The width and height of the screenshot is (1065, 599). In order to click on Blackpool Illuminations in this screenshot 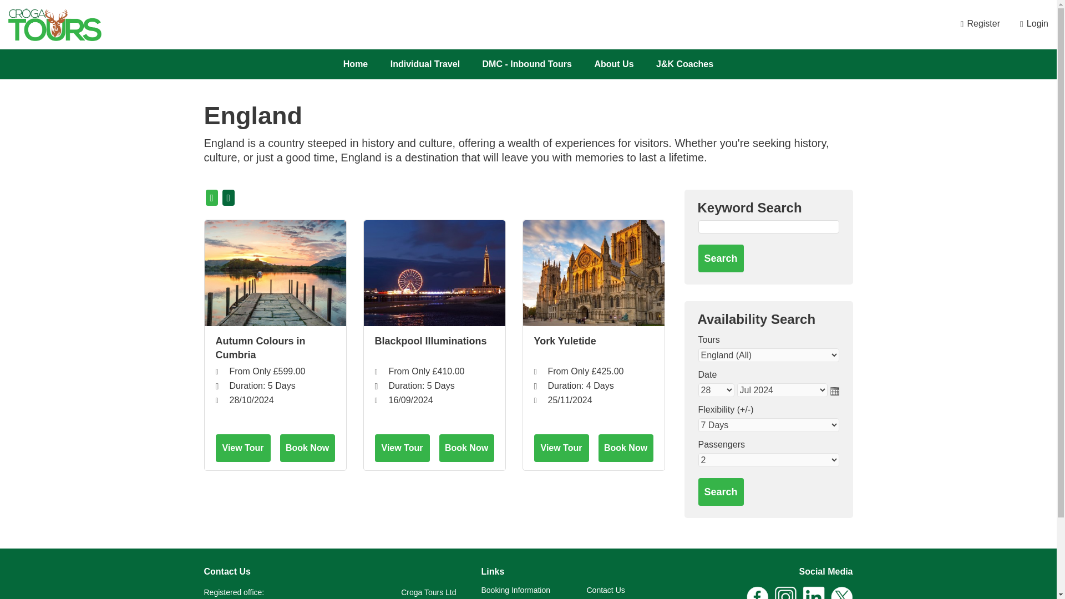, I will do `click(434, 348)`.